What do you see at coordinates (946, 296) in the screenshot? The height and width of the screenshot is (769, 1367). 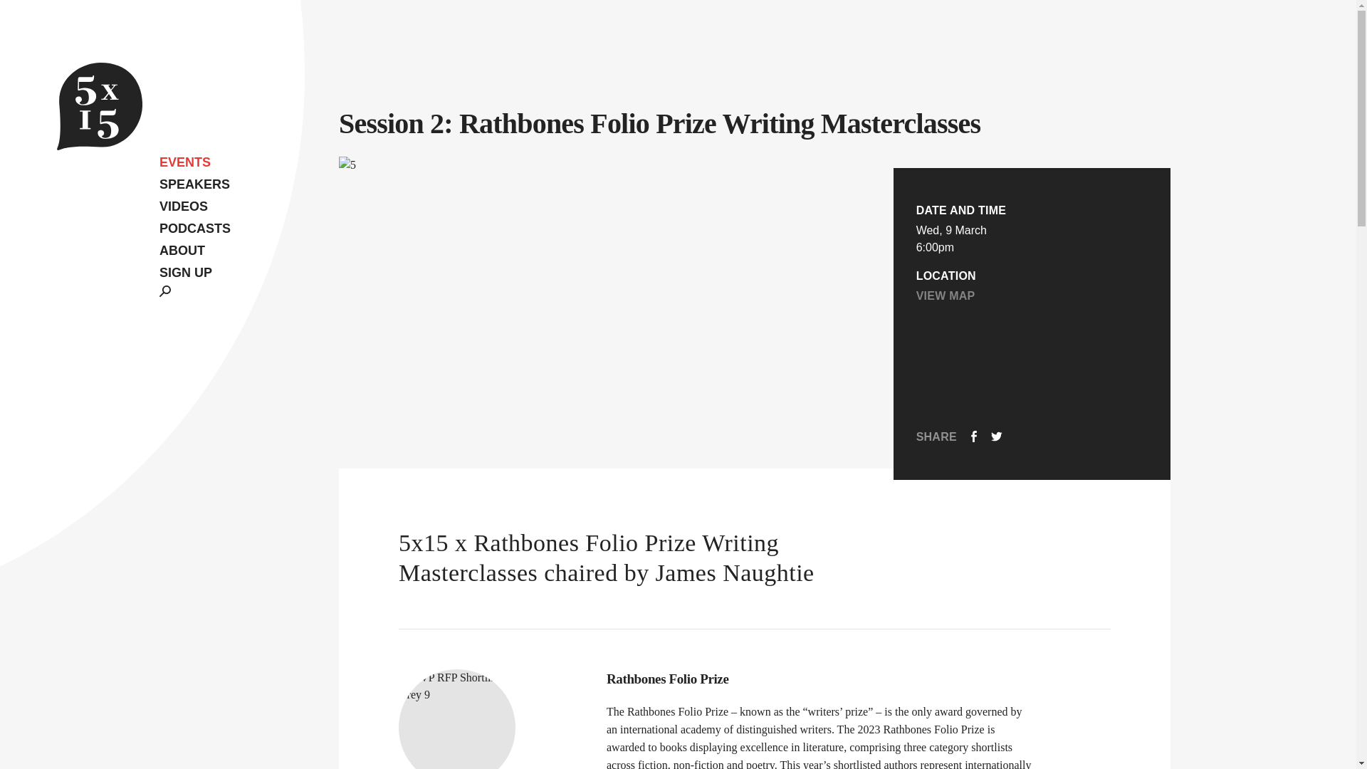 I see `VIEW MAP` at bounding box center [946, 296].